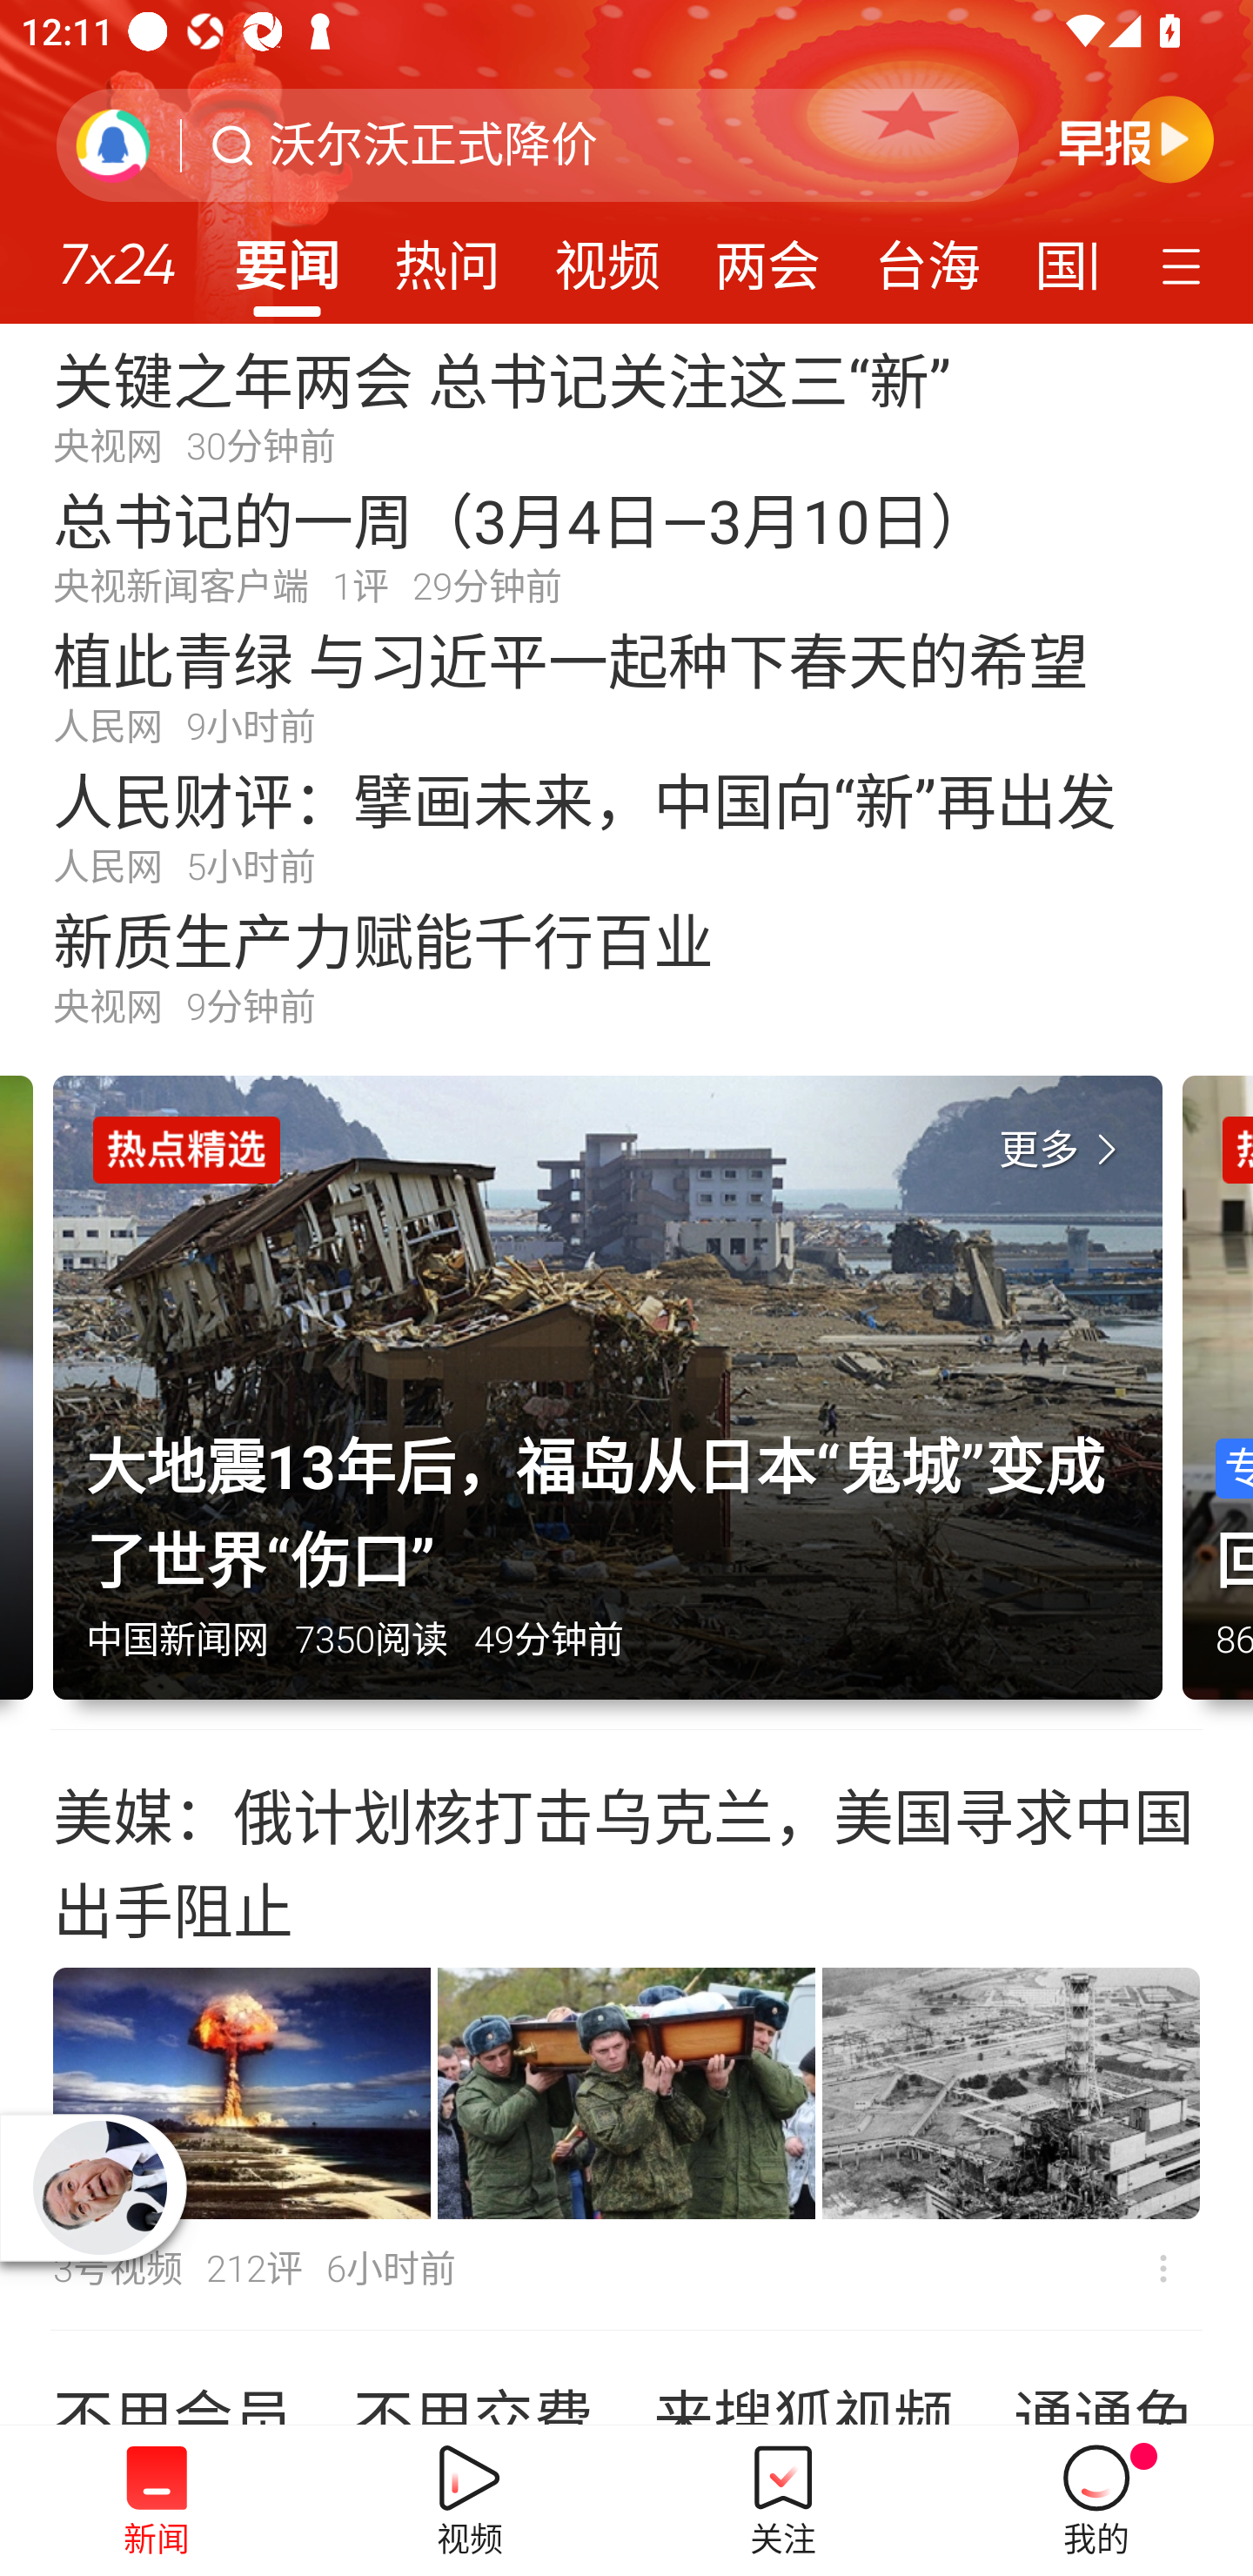  I want to click on 台海, so click(927, 256).